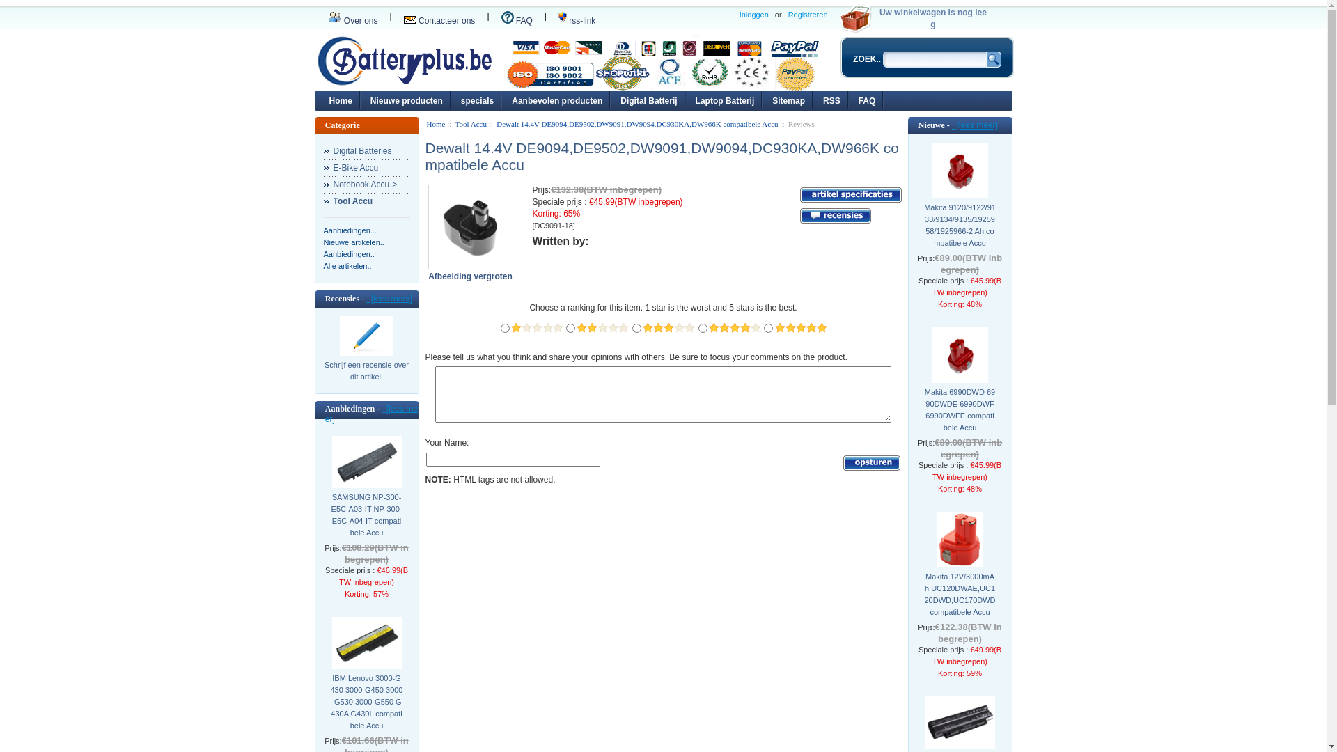  Describe the element at coordinates (975, 125) in the screenshot. I see `  [lees meer]` at that location.